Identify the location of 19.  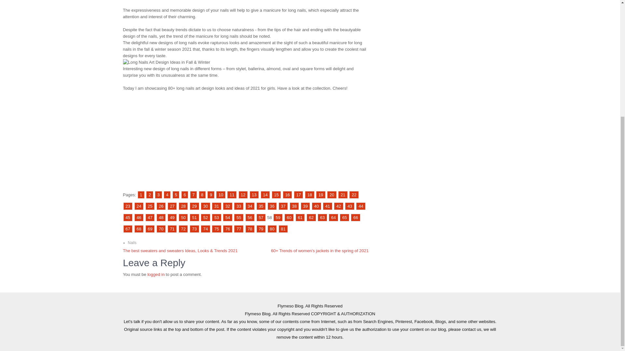
(320, 195).